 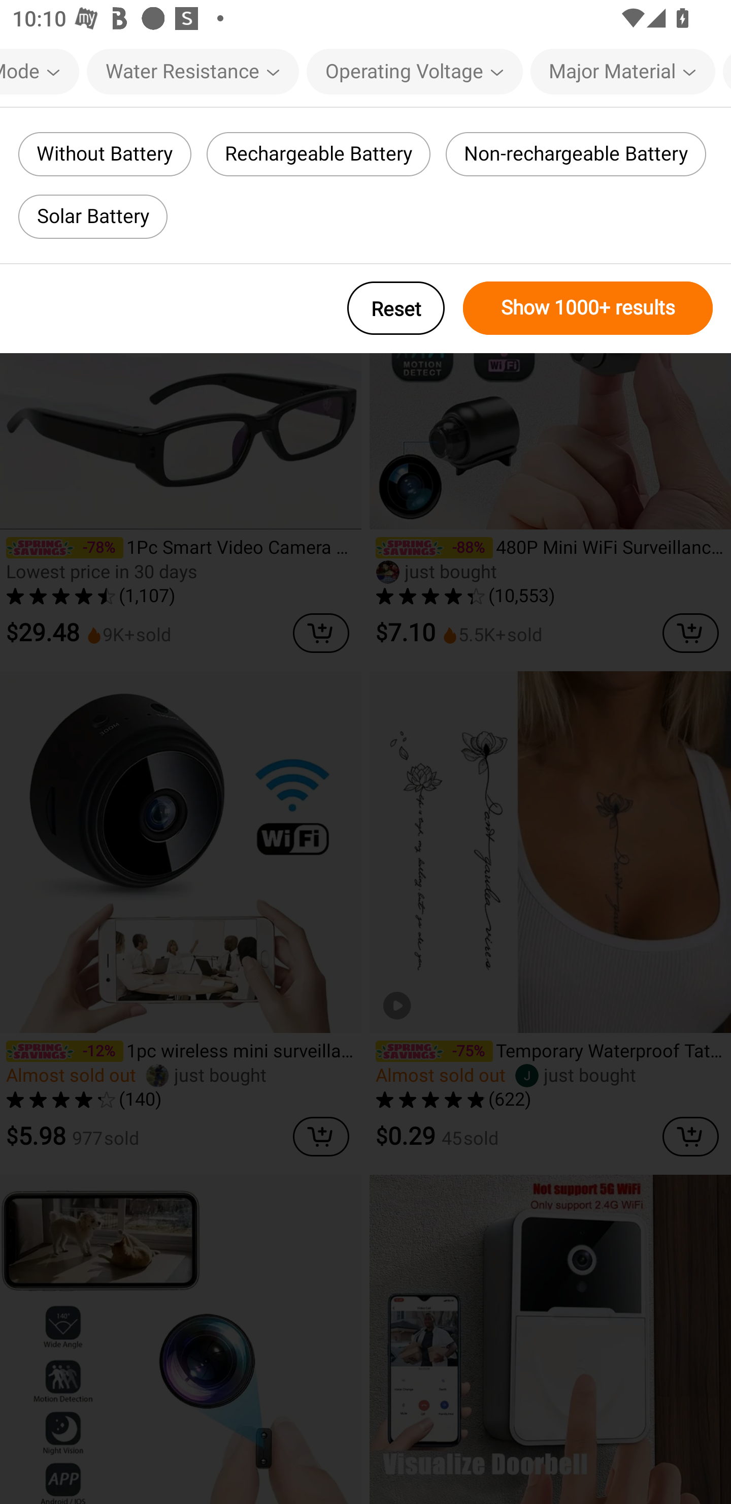 I want to click on Power Mode, so click(x=40, y=71).